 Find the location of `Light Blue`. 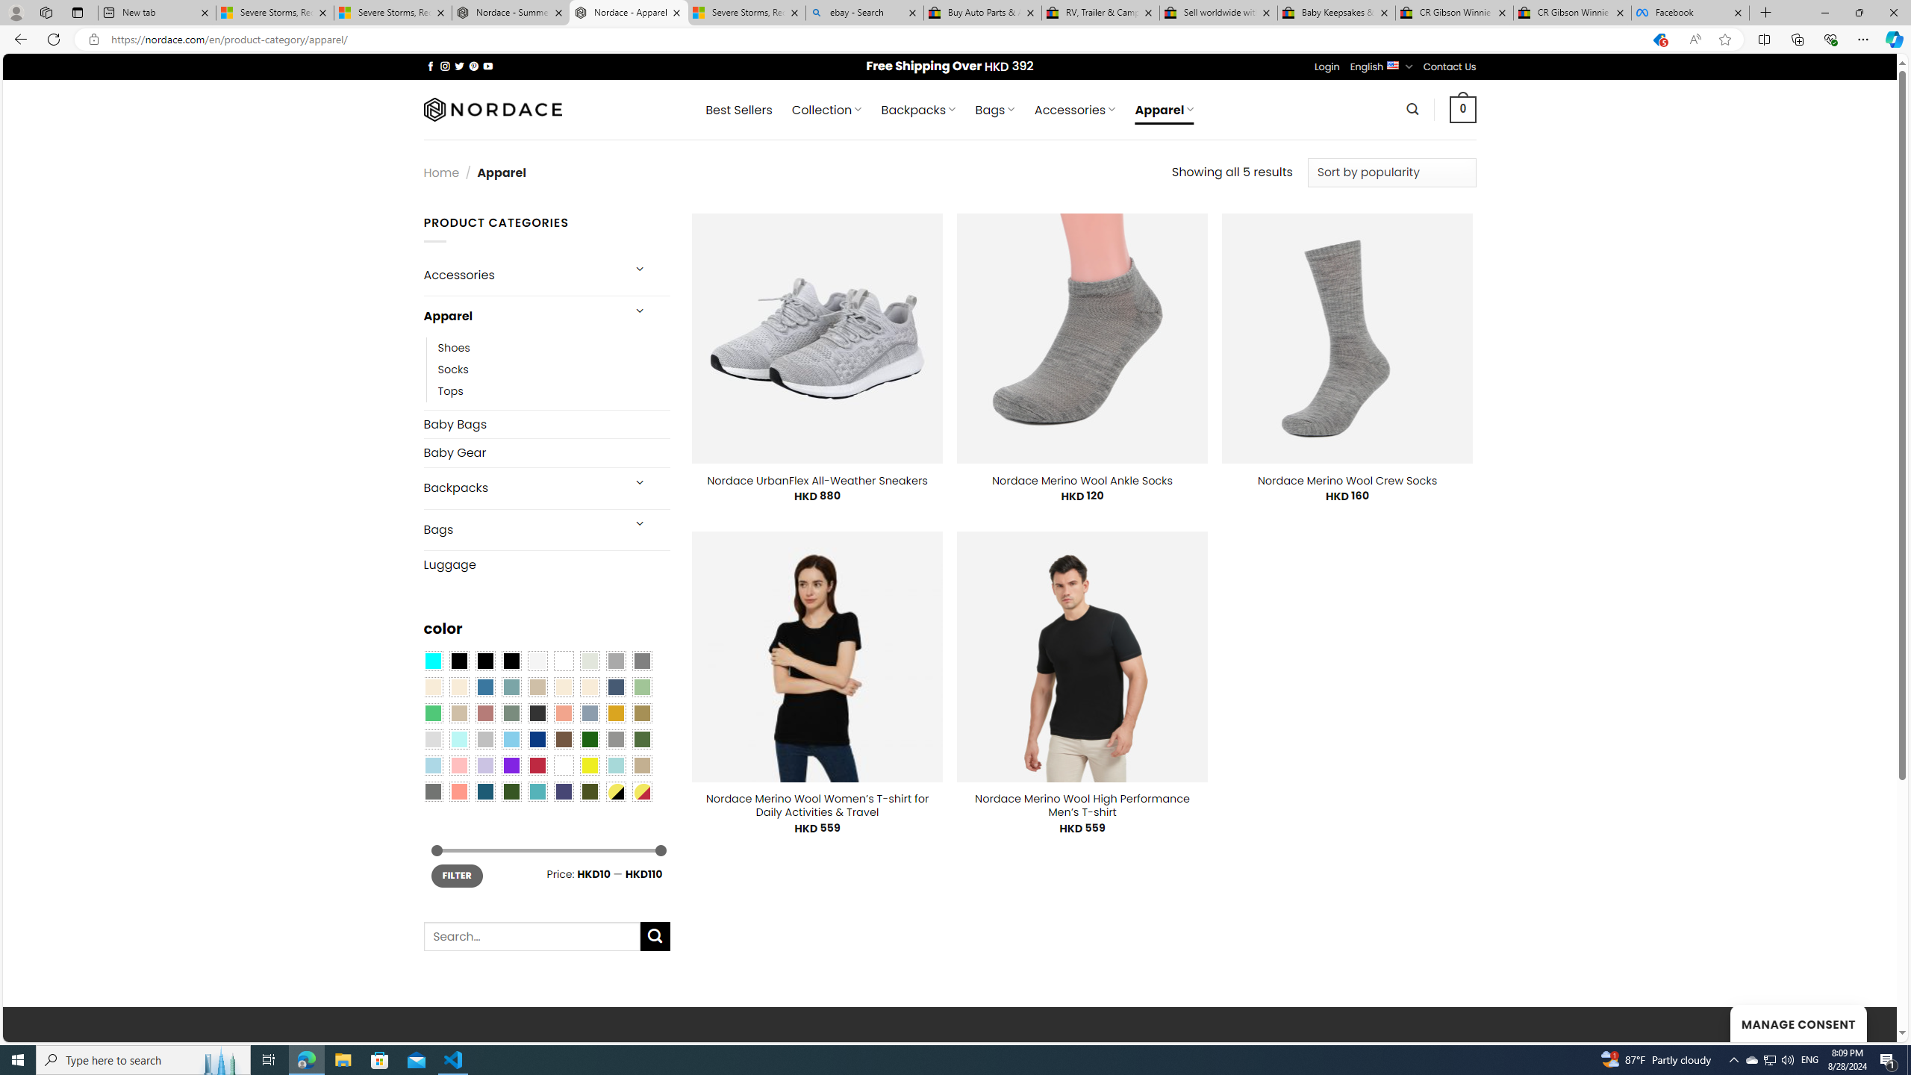

Light Blue is located at coordinates (432, 765).